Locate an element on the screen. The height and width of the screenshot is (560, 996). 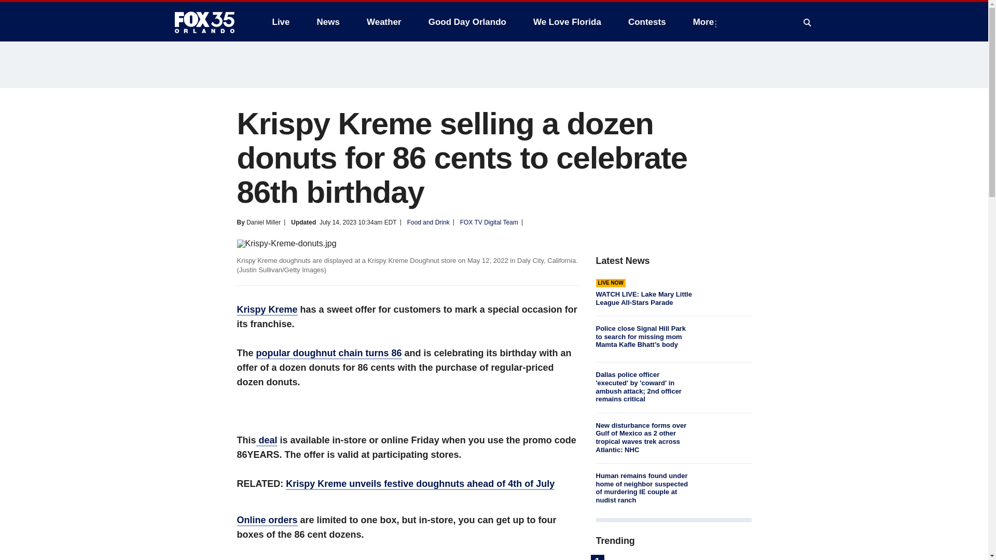
We Love Florida is located at coordinates (567, 22).